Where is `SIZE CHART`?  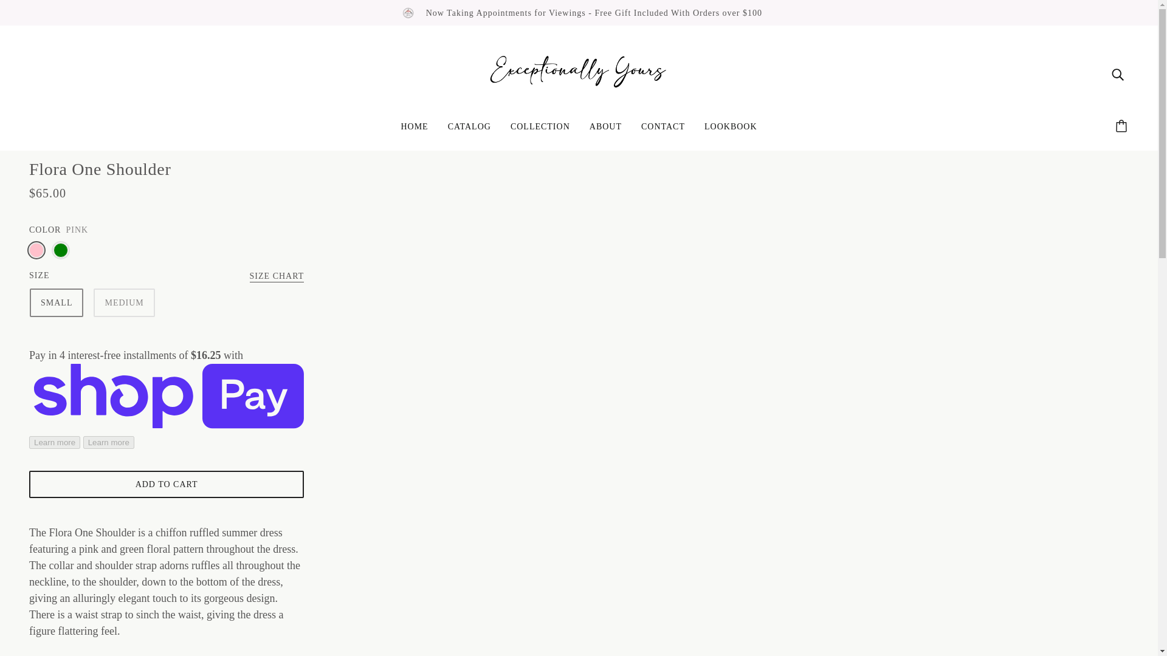
SIZE CHART is located at coordinates (277, 277).